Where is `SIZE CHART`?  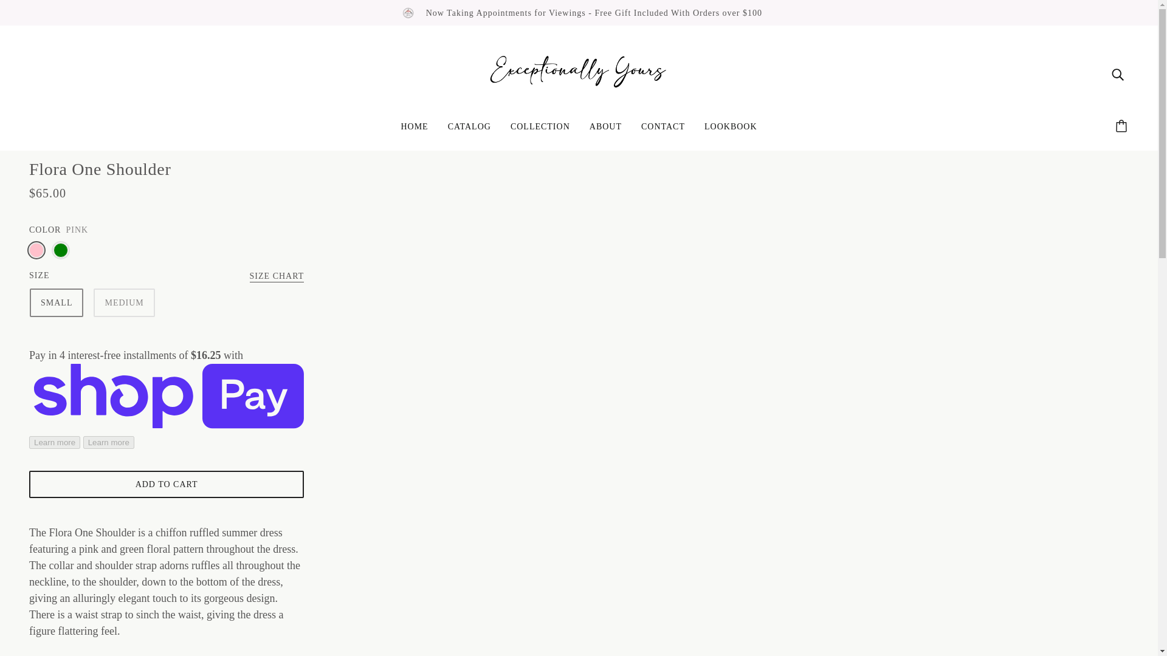
SIZE CHART is located at coordinates (277, 277).